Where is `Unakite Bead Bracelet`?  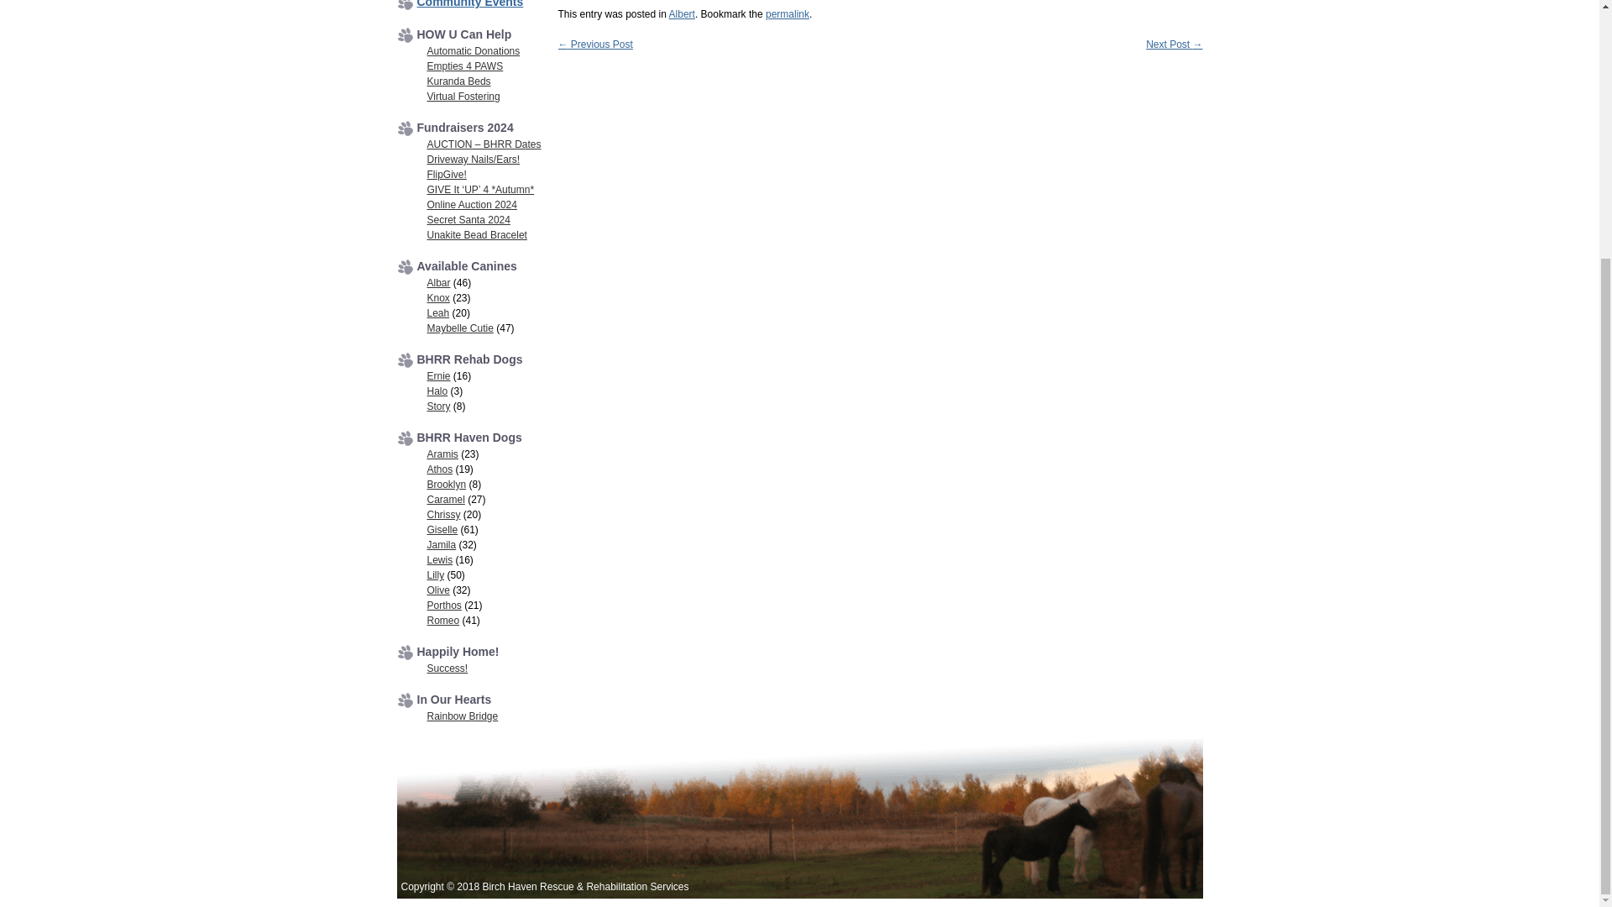
Unakite Bead Bracelet is located at coordinates (477, 235).